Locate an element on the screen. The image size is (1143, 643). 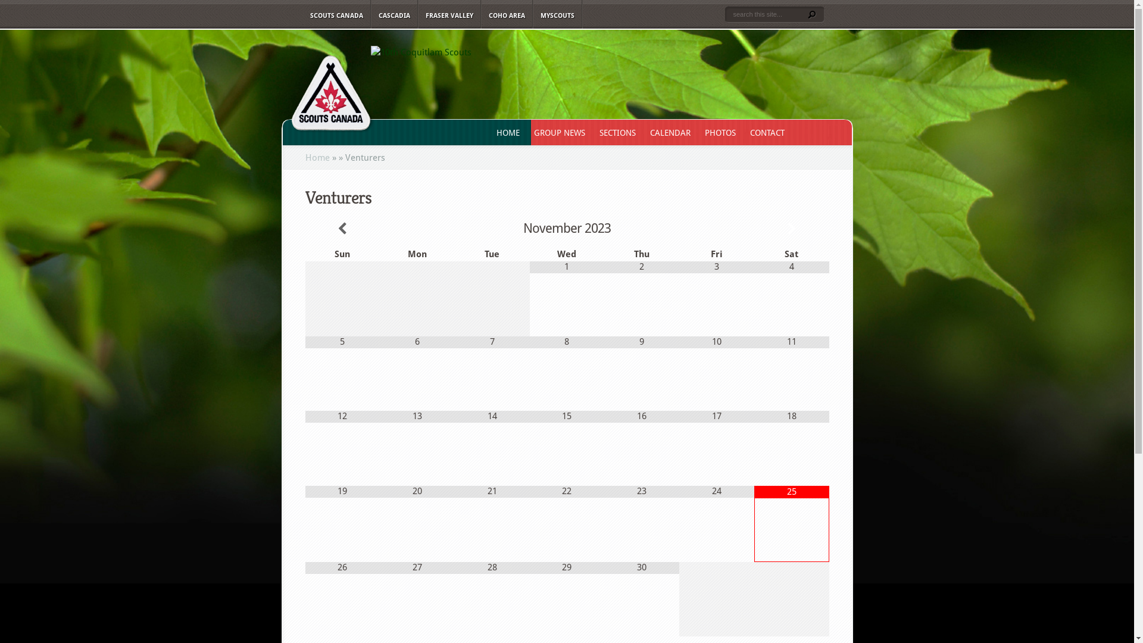
CALENDAR is located at coordinates (669, 132).